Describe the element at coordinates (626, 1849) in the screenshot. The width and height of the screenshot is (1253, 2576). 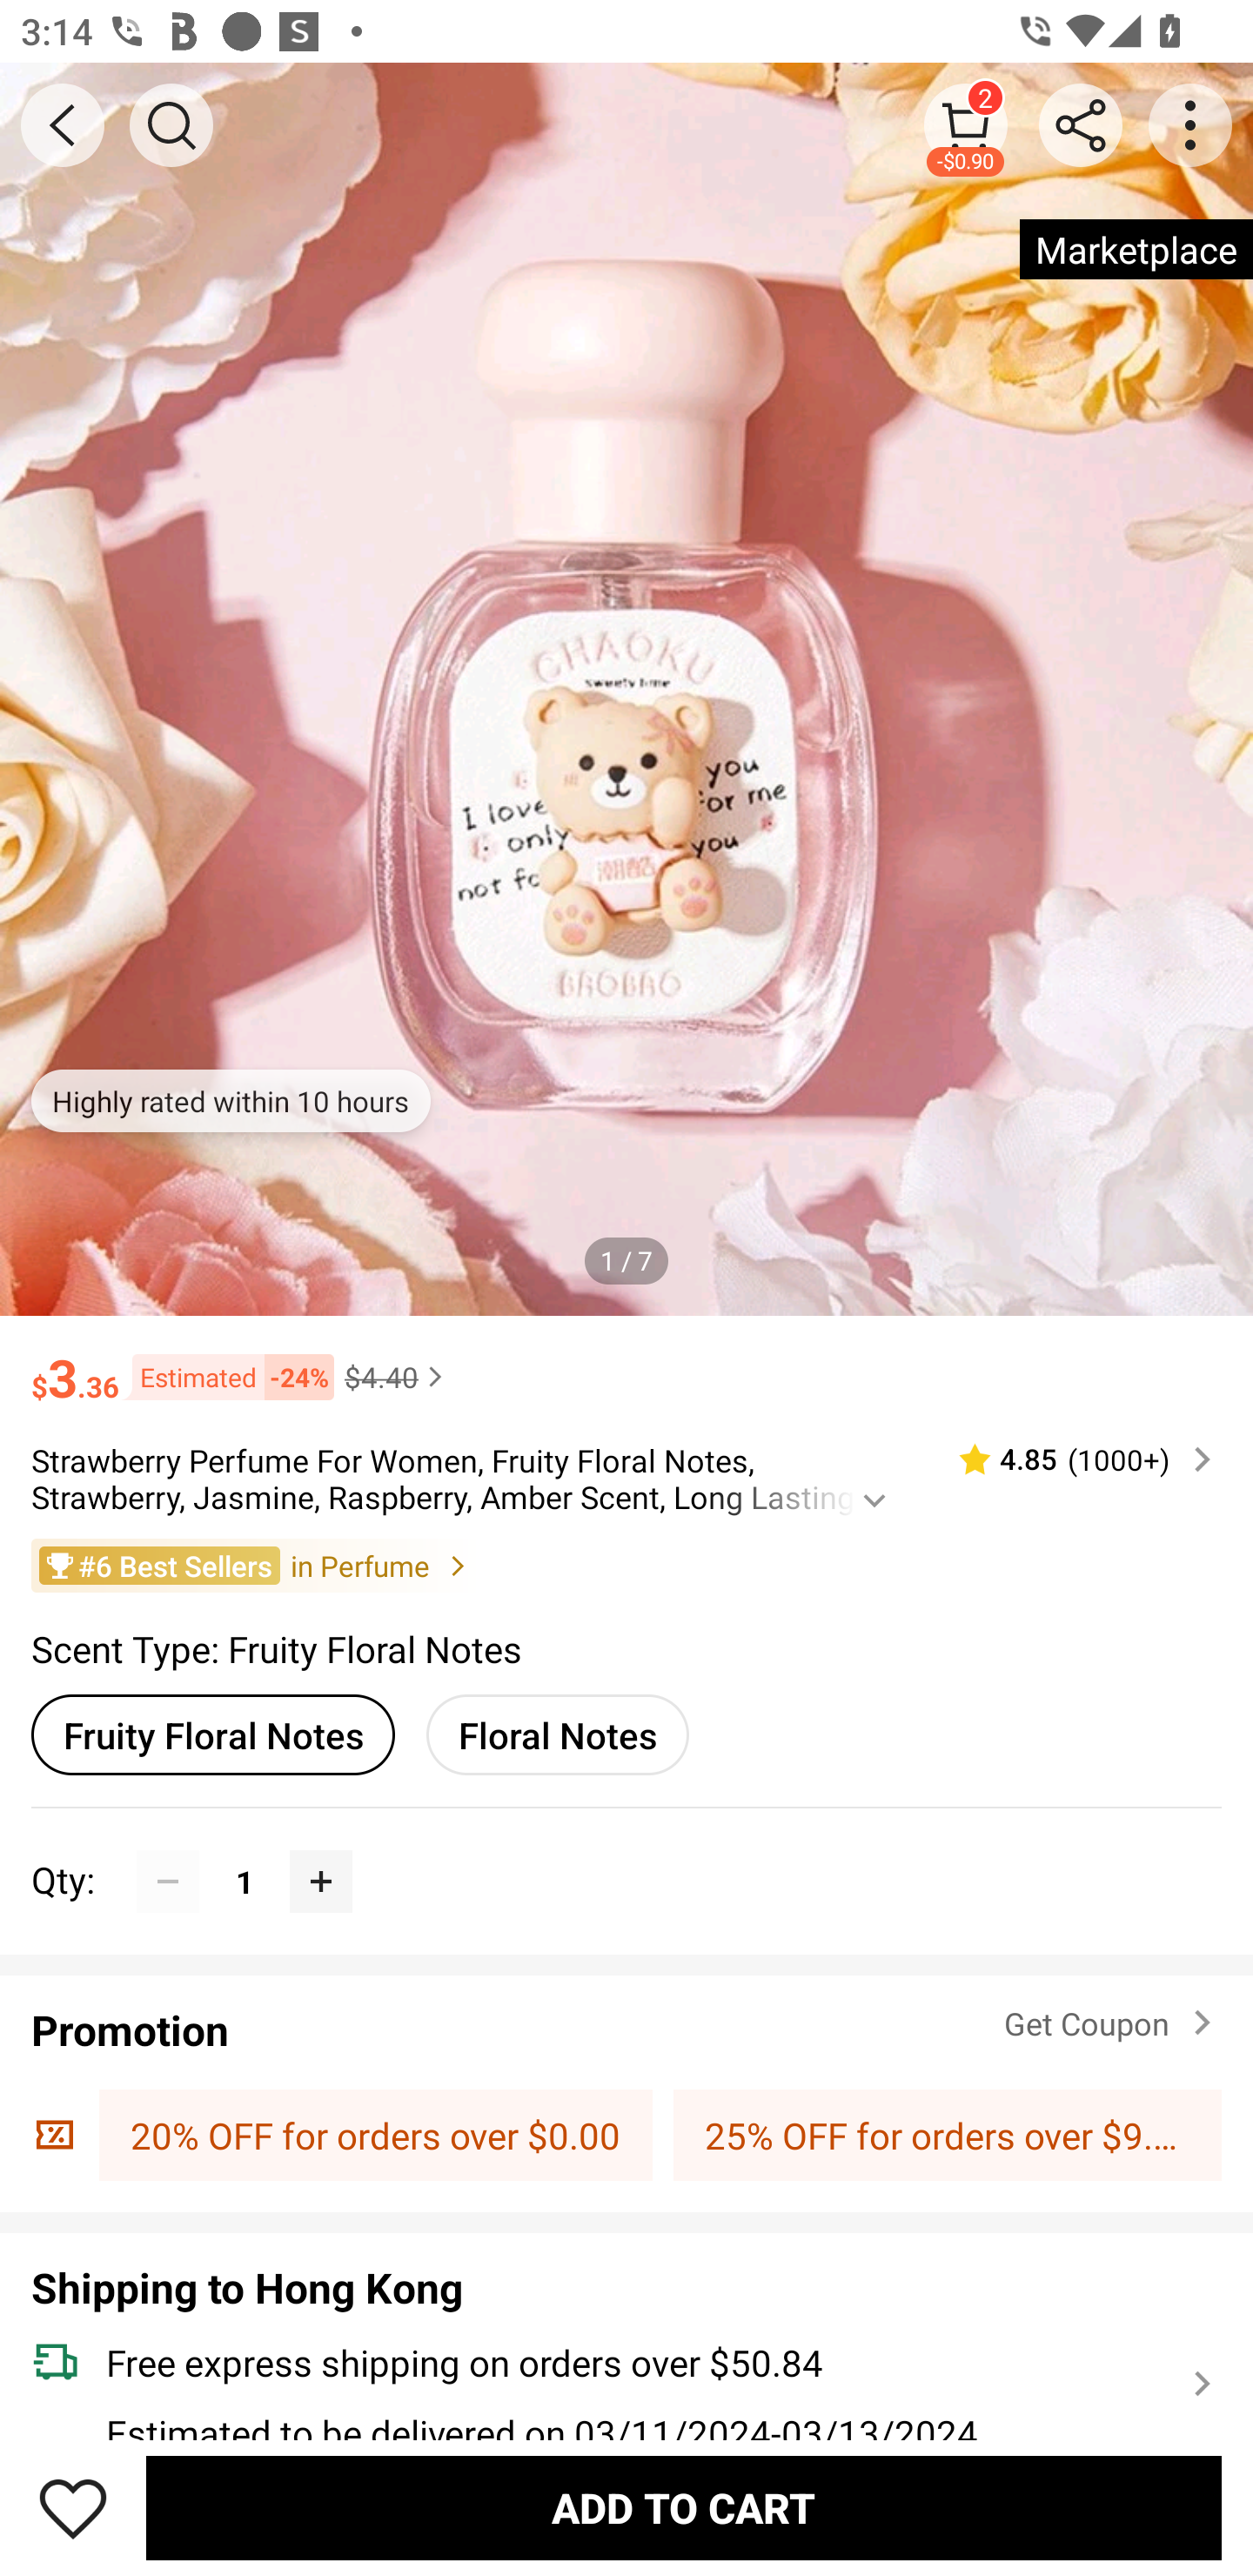
I see `Qty: 1` at that location.